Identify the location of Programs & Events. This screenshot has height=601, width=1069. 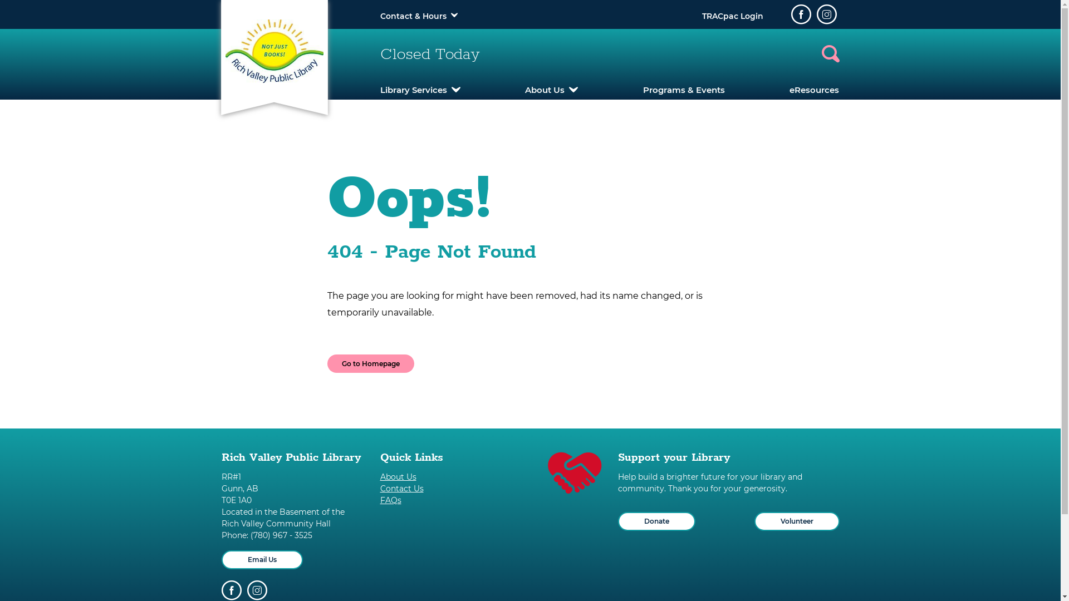
(684, 90).